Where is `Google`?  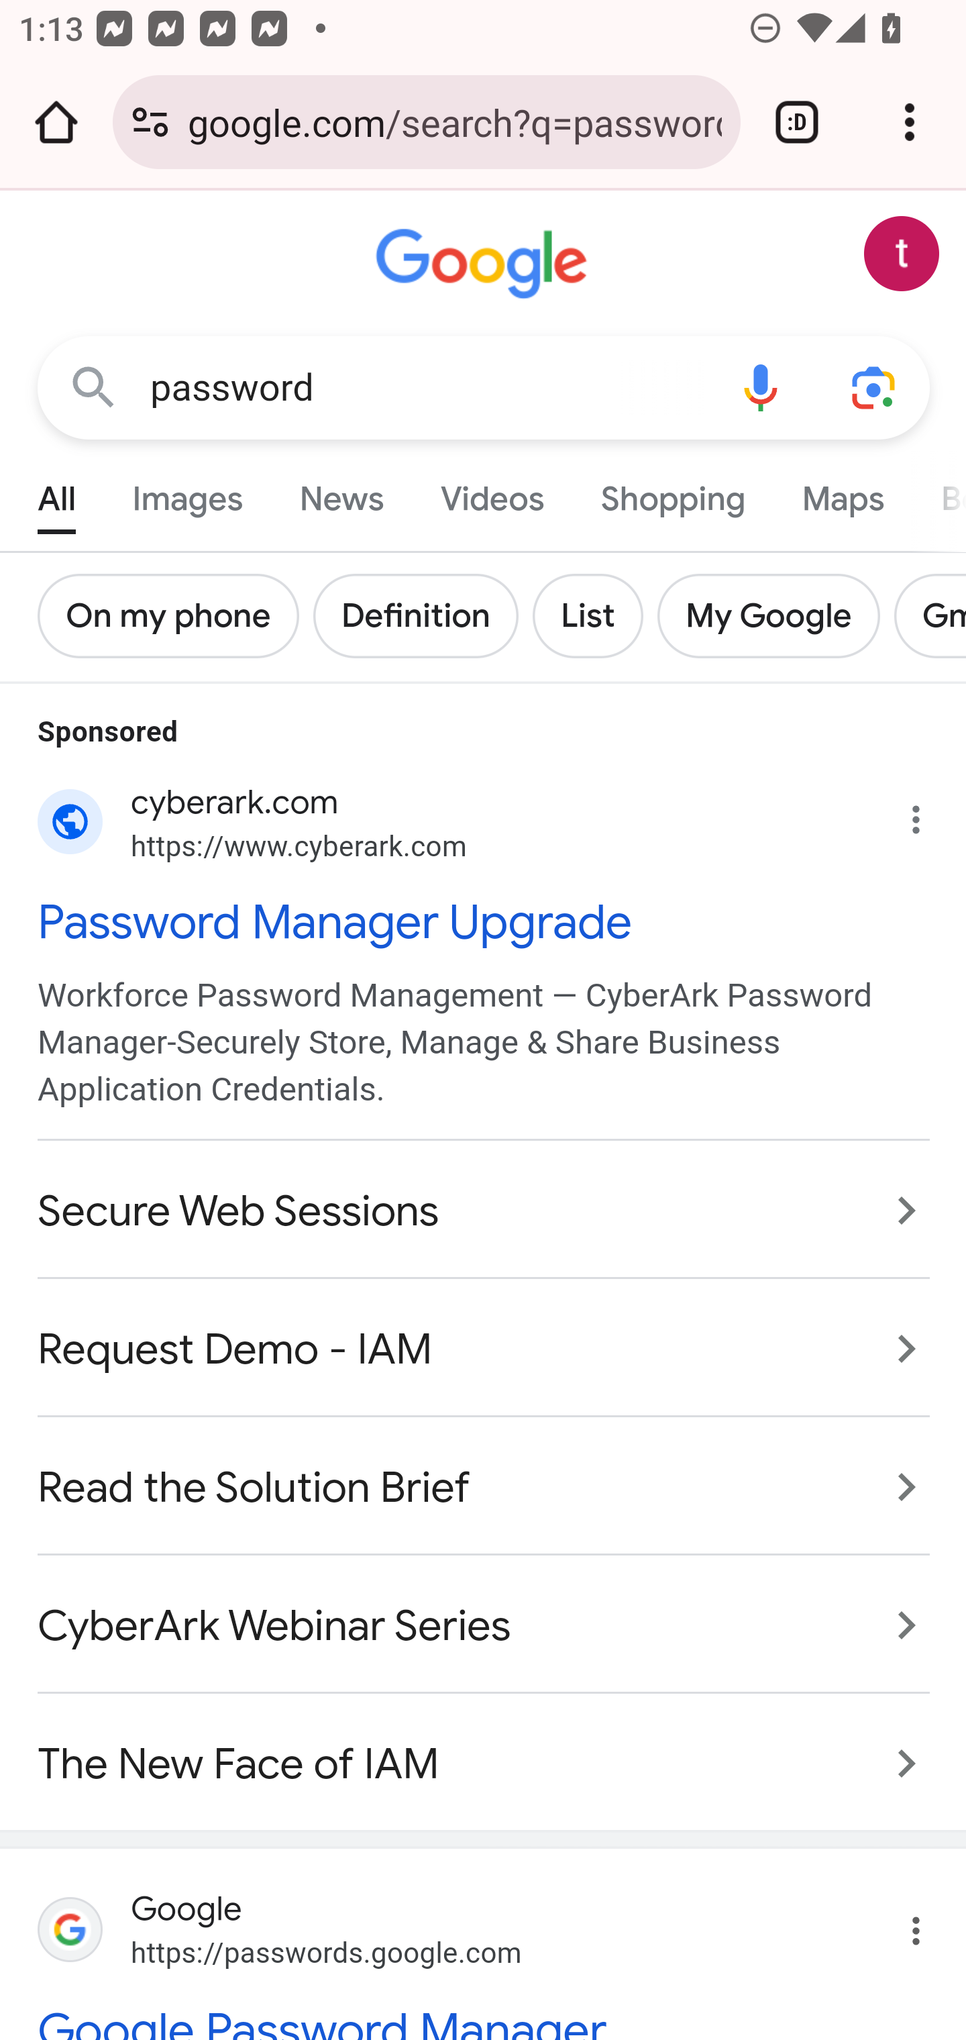
Google is located at coordinates (484, 264).